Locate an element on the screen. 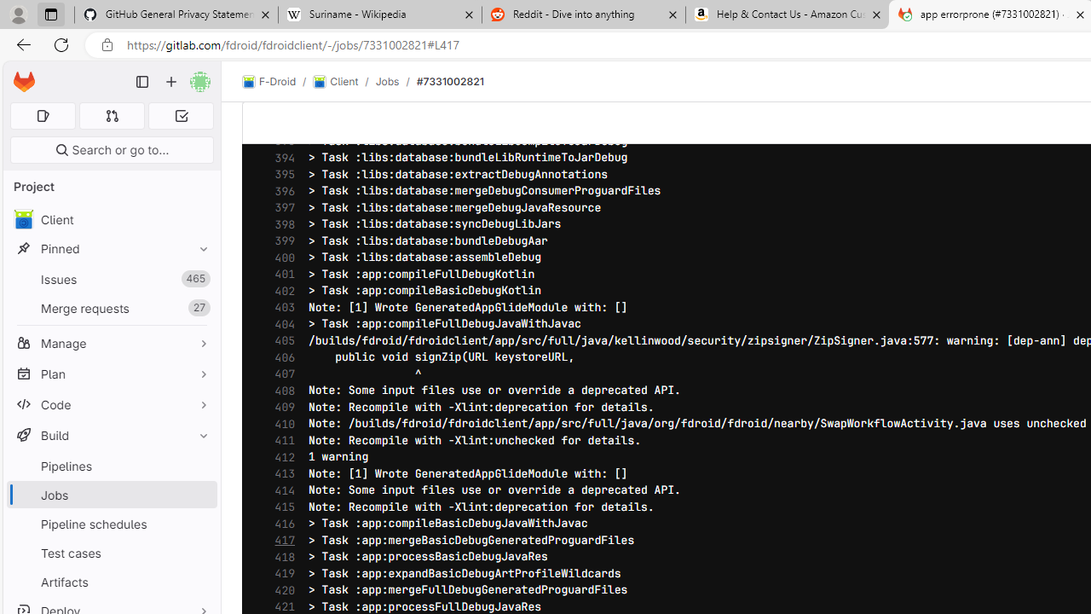 This screenshot has width=1091, height=614. Help & Contact Us - Amazon Customer Service is located at coordinates (788, 15).